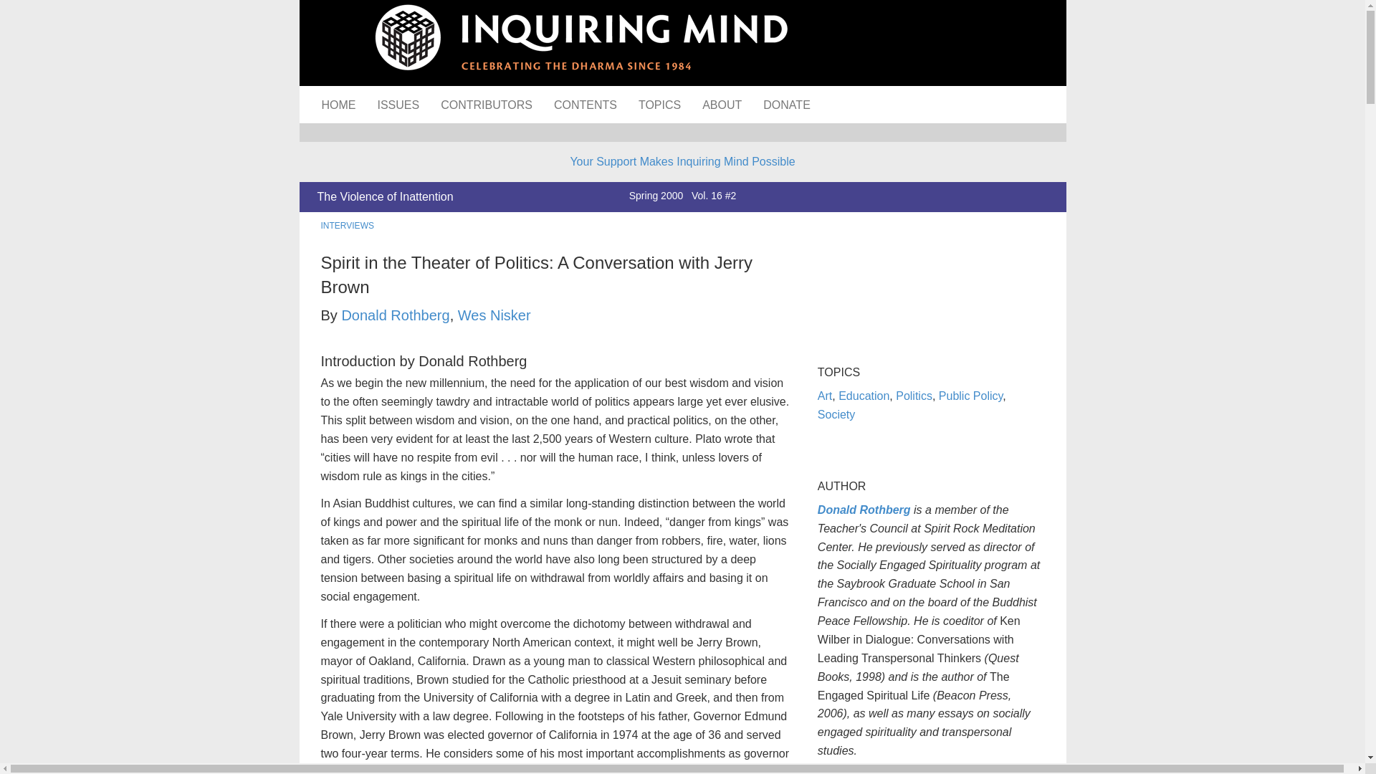  I want to click on Society, so click(836, 414).